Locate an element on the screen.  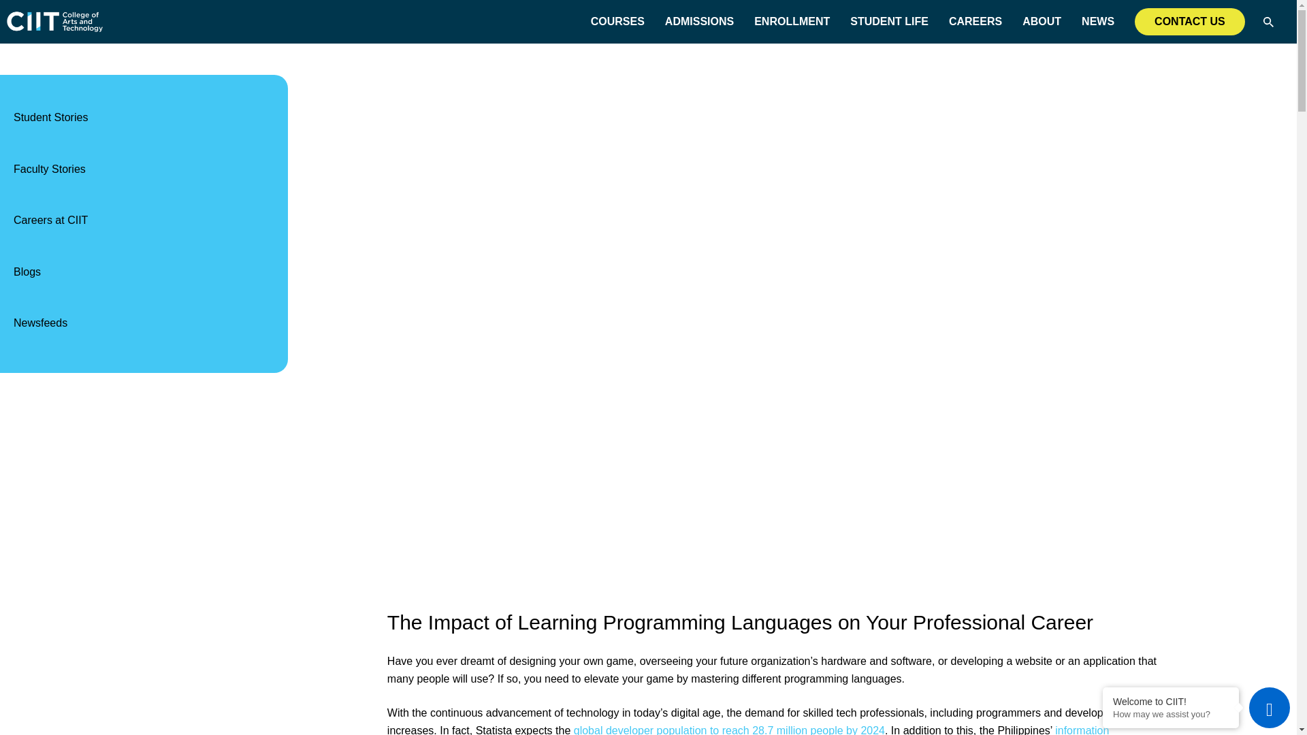
COURSES is located at coordinates (617, 21).